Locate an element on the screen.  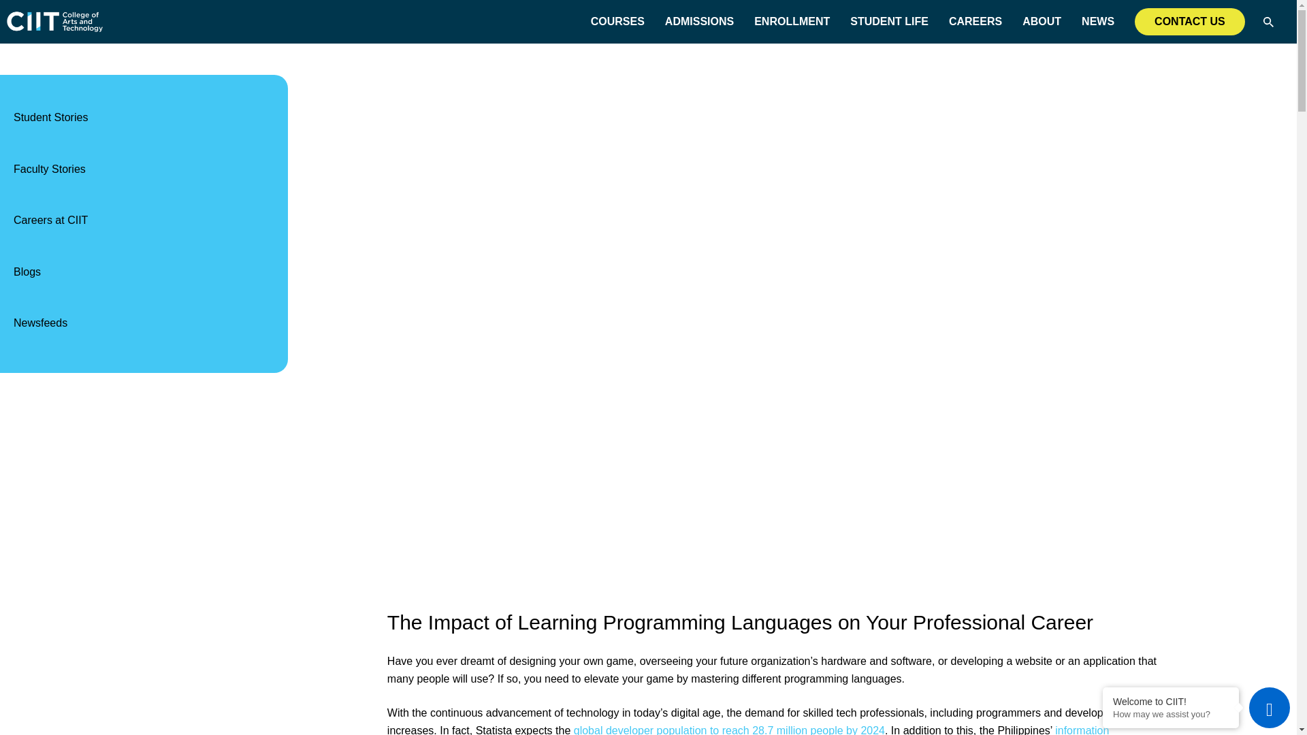
COURSES is located at coordinates (617, 21).